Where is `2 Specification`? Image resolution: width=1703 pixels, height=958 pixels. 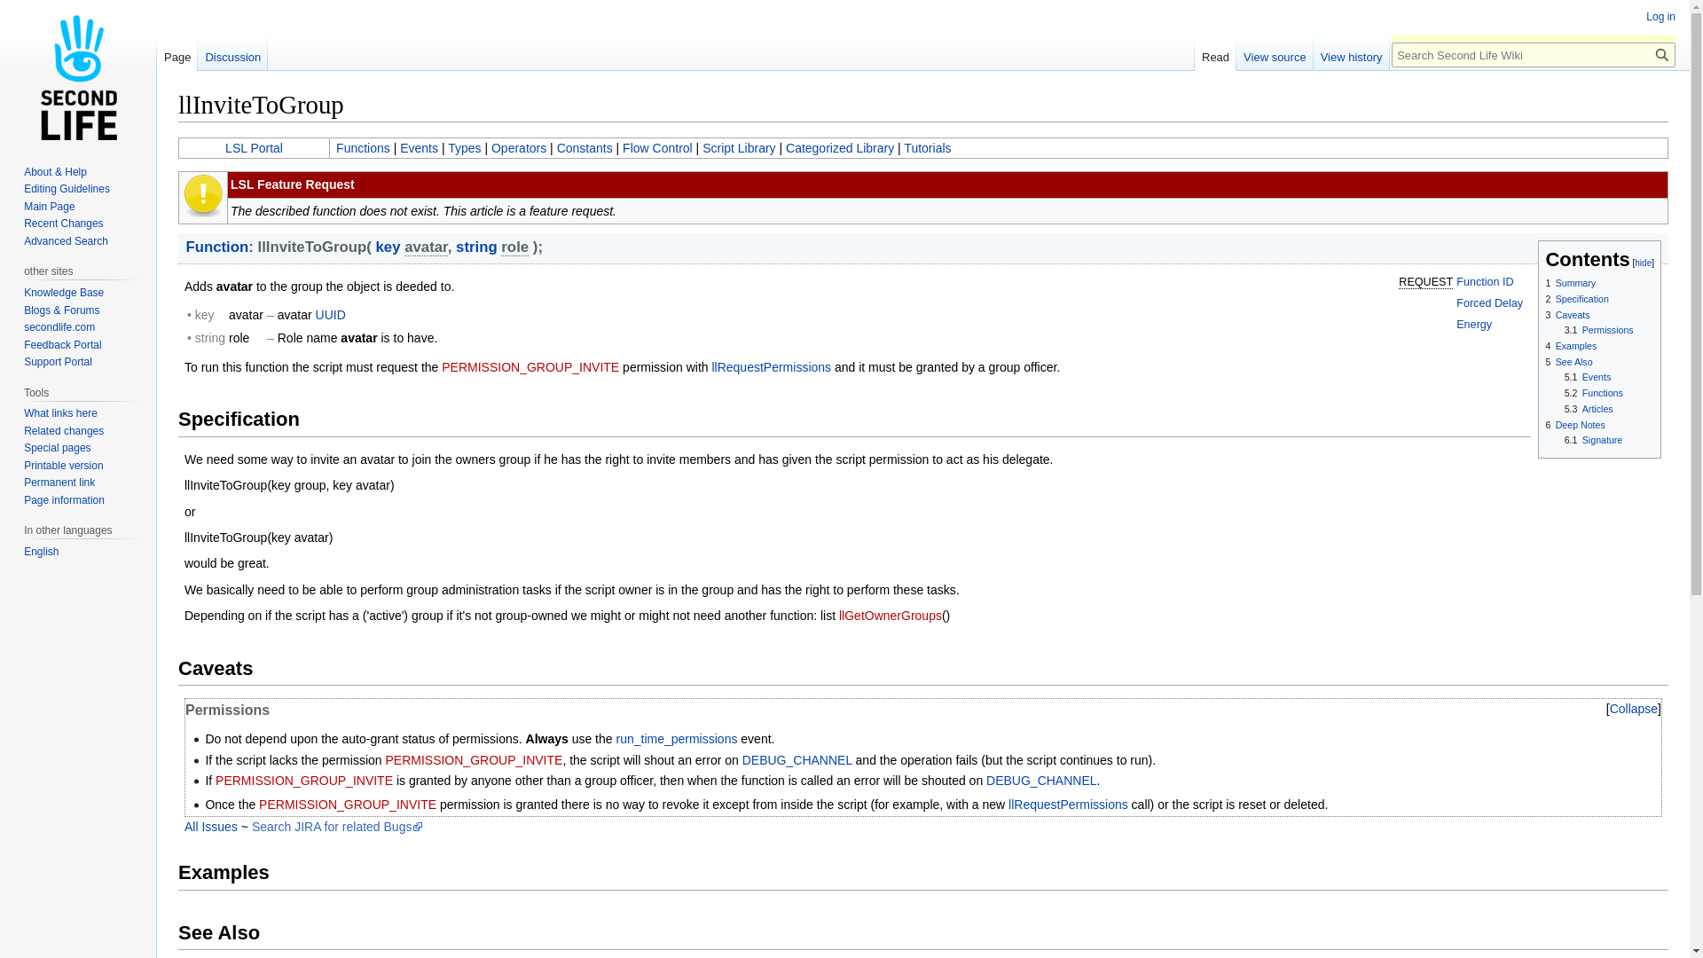
2 Specification is located at coordinates (1575, 298).